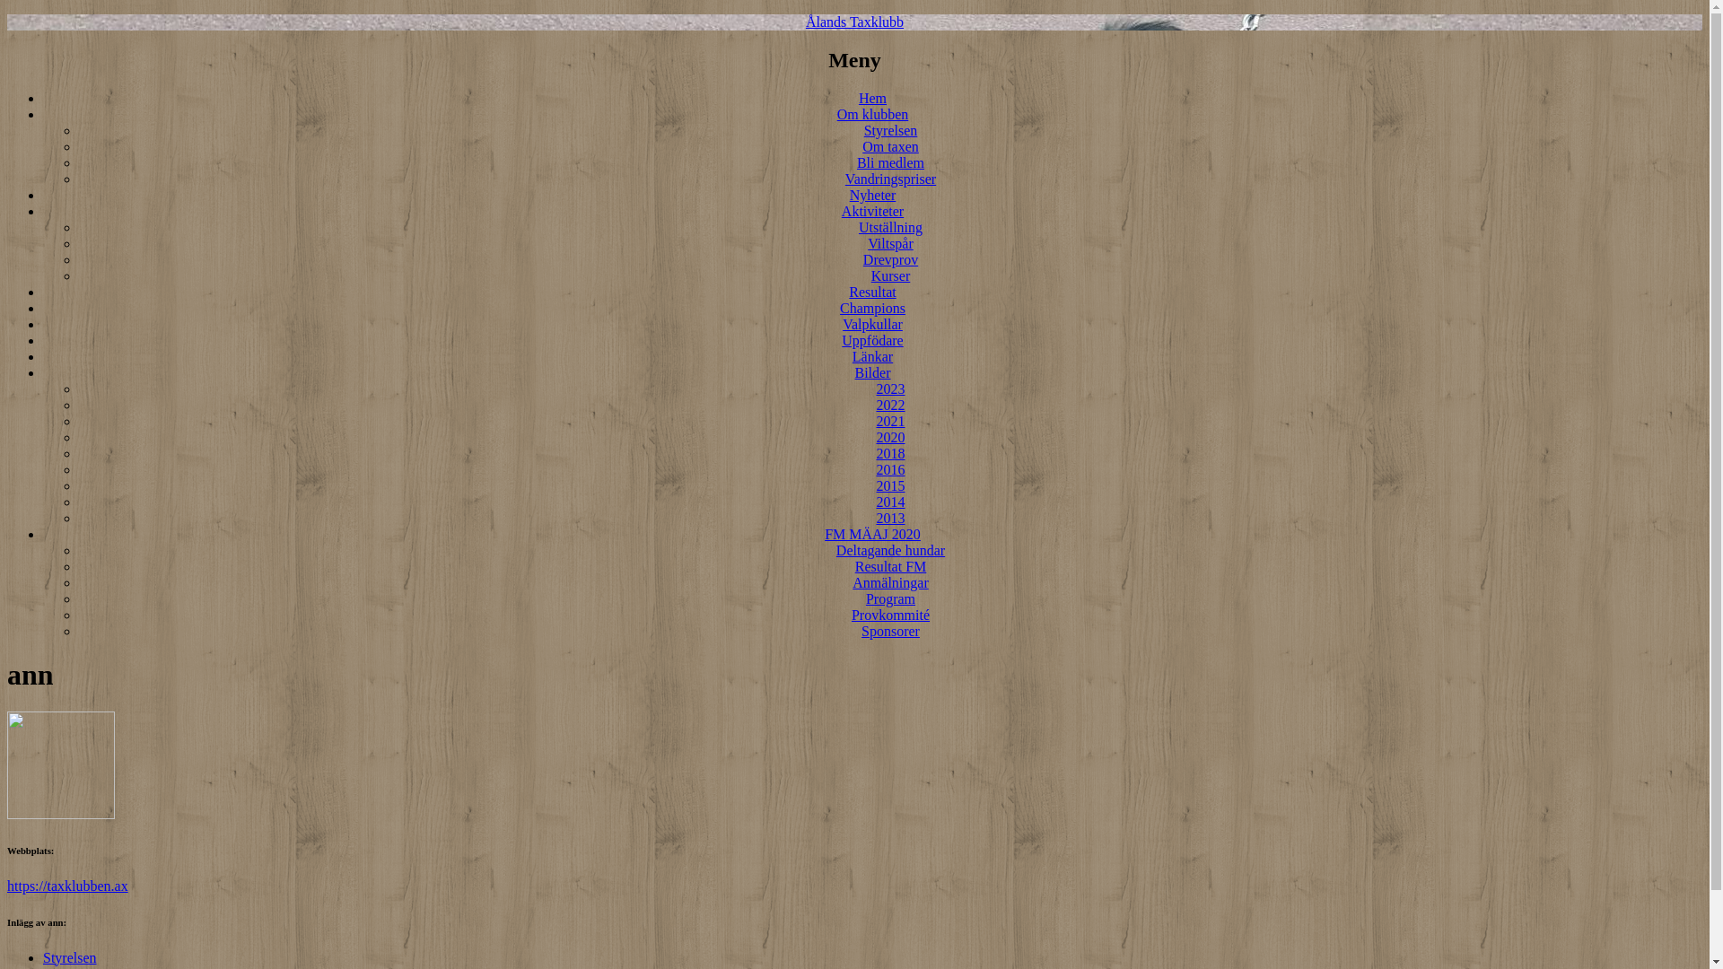 This screenshot has width=1723, height=969. I want to click on 2018, so click(890, 454).